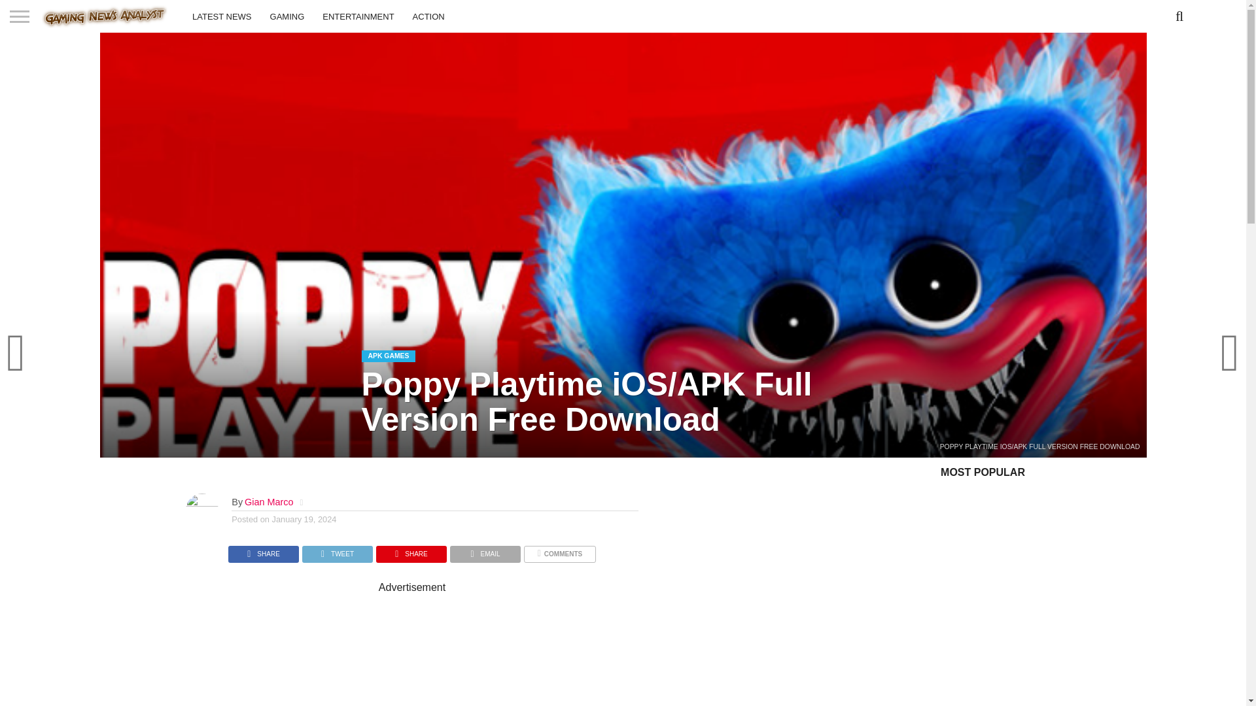 This screenshot has height=706, width=1256. I want to click on ACTION, so click(428, 16).